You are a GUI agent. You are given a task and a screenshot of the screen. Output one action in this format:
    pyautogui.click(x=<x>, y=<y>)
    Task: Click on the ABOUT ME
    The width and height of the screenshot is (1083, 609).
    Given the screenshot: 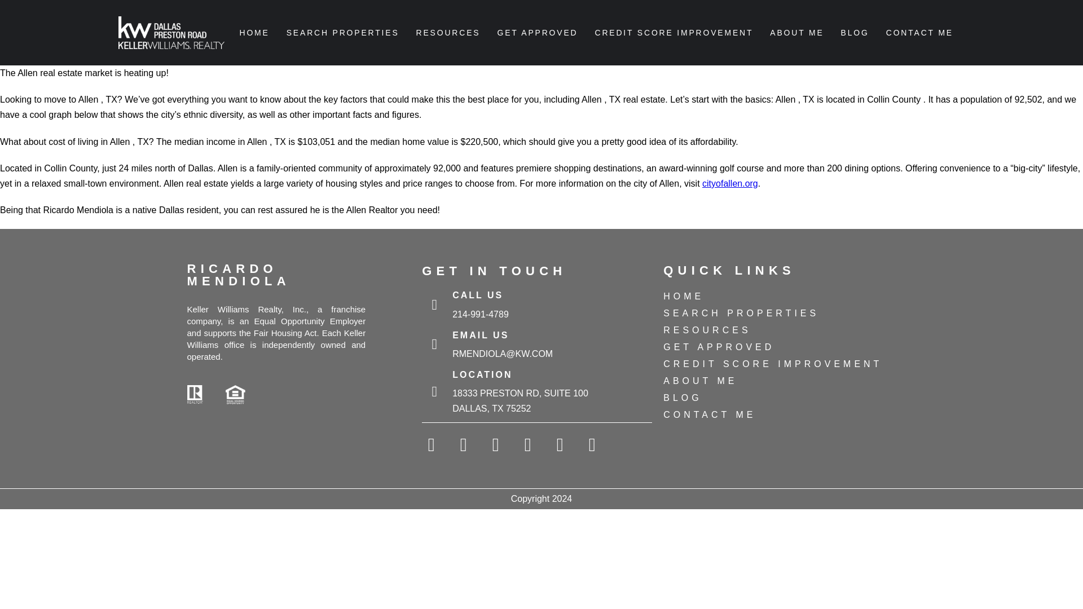 What is the action you would take?
    pyautogui.click(x=796, y=33)
    